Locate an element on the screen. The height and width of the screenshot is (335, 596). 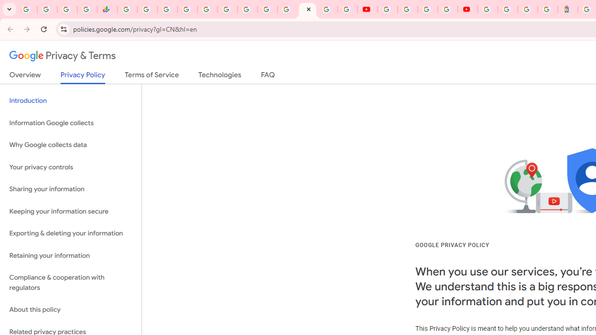
Sign in - Google Accounts is located at coordinates (187, 9).